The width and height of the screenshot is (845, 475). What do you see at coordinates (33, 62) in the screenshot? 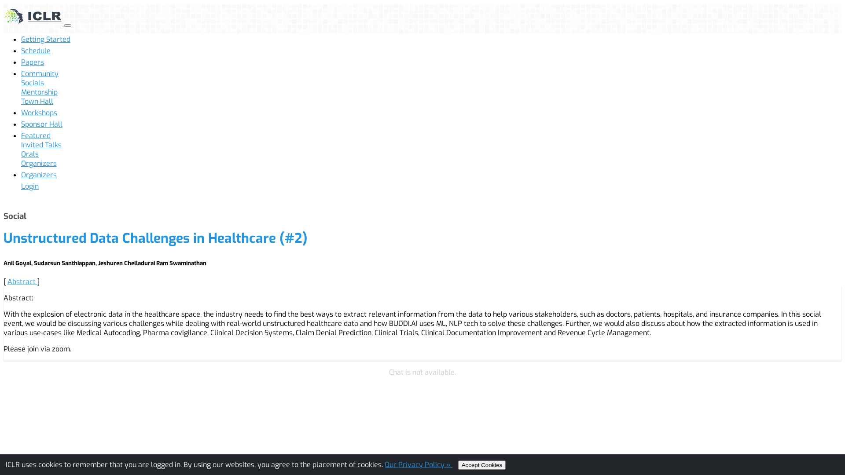
I see `Papers` at bounding box center [33, 62].